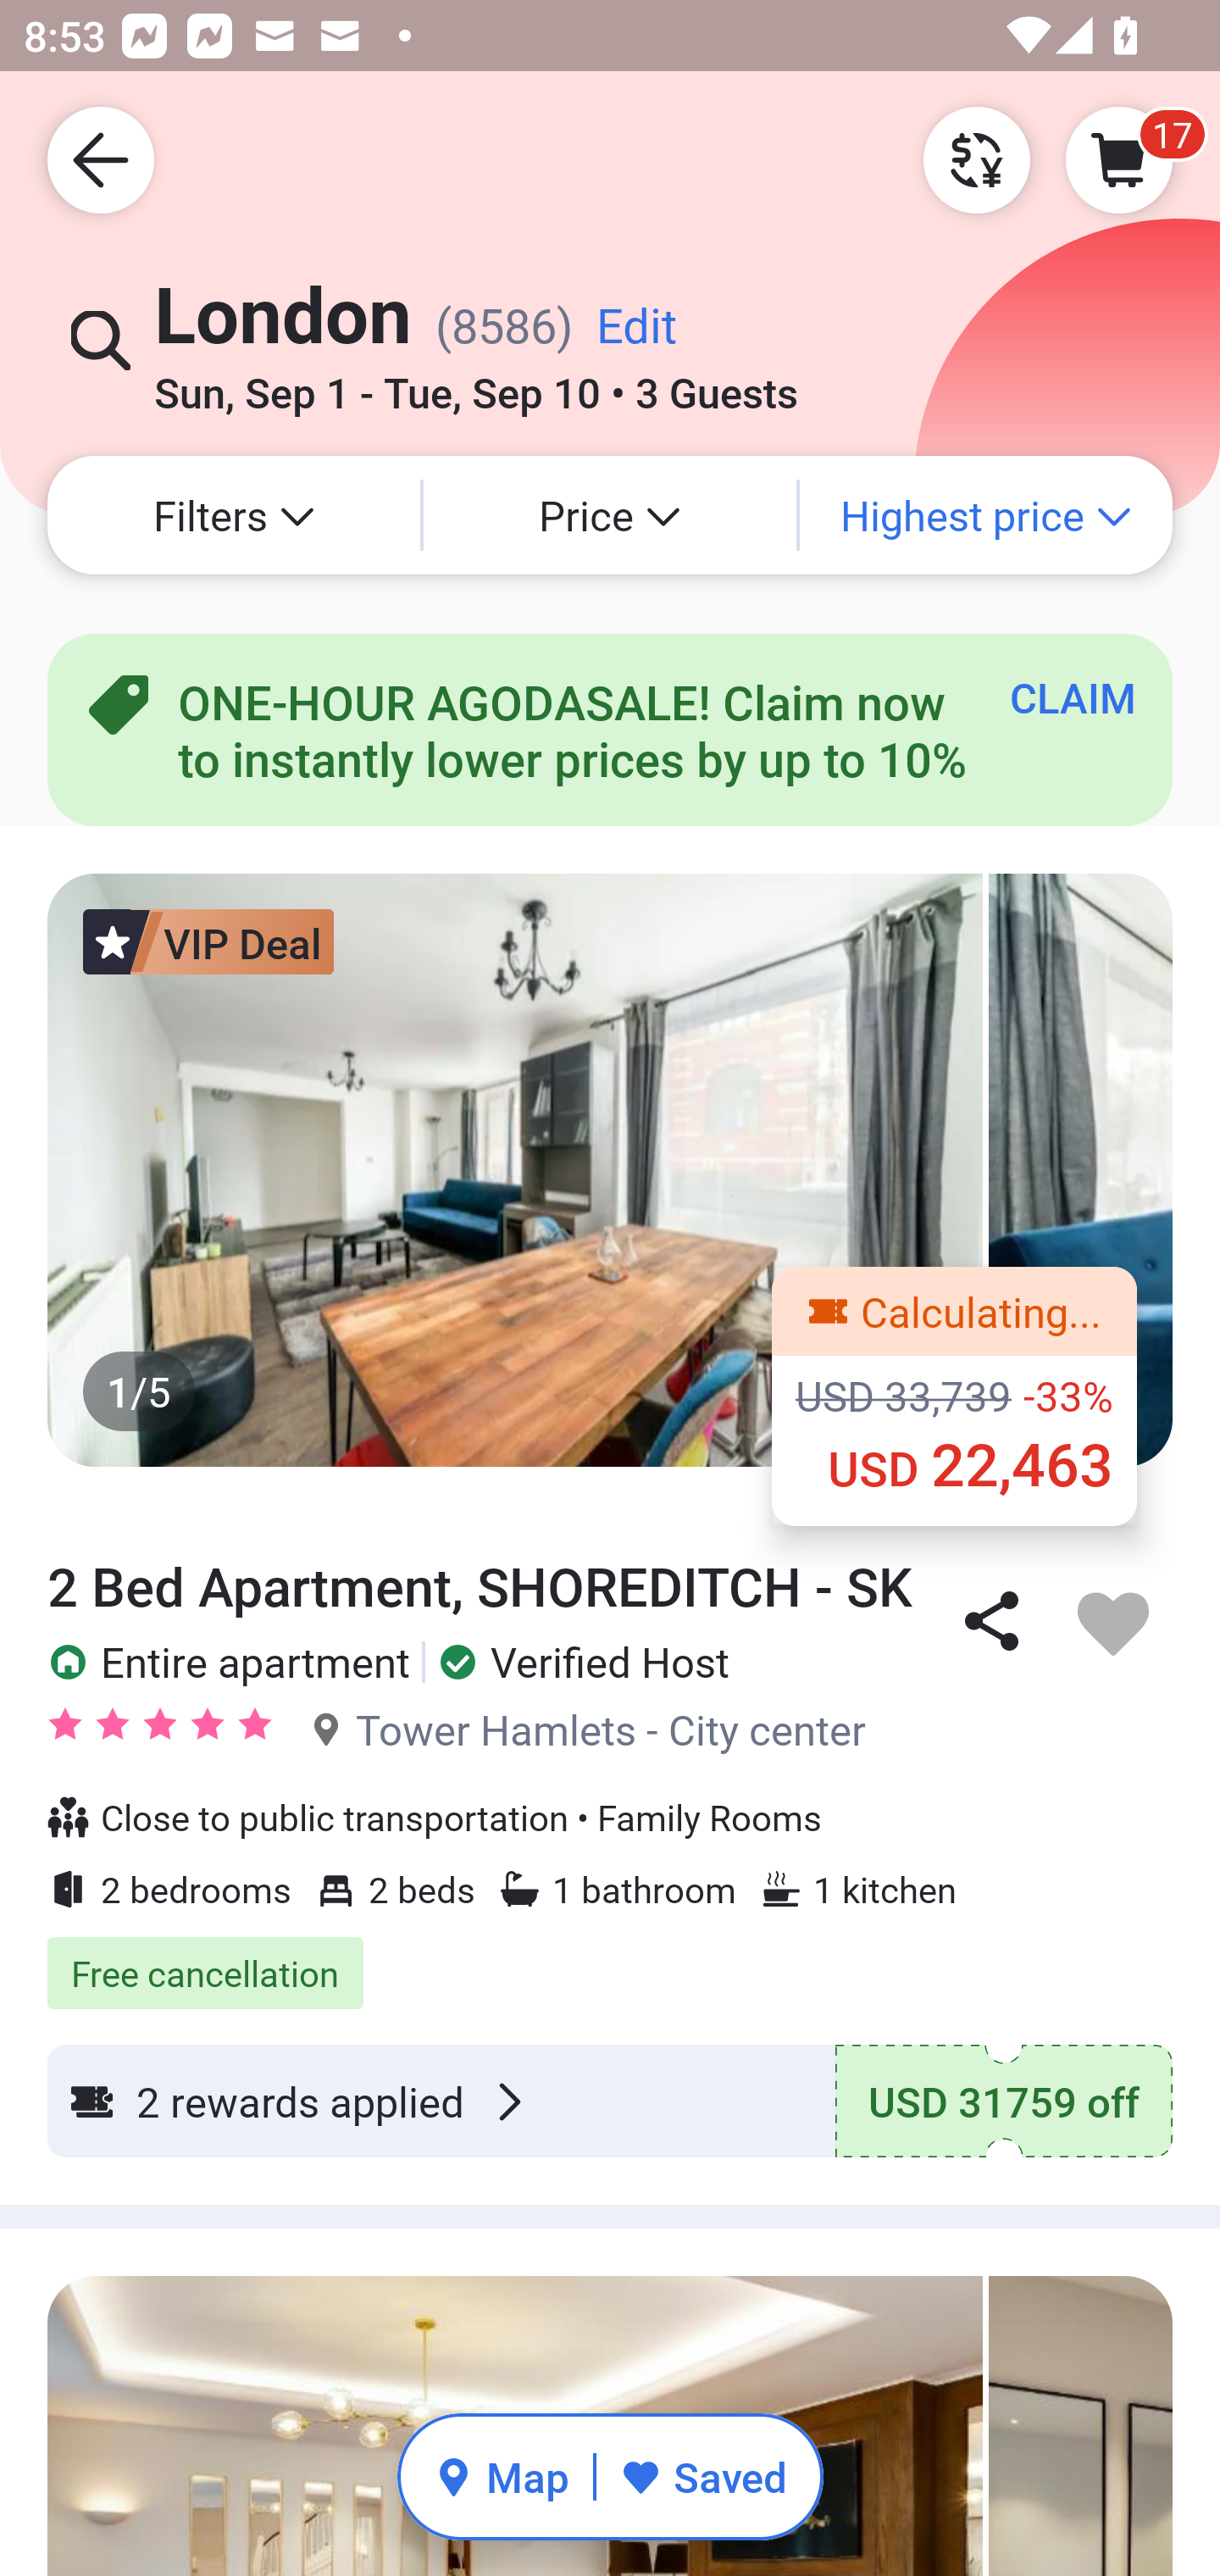 The image size is (1220, 2576). What do you see at coordinates (986, 515) in the screenshot?
I see `Highest price` at bounding box center [986, 515].